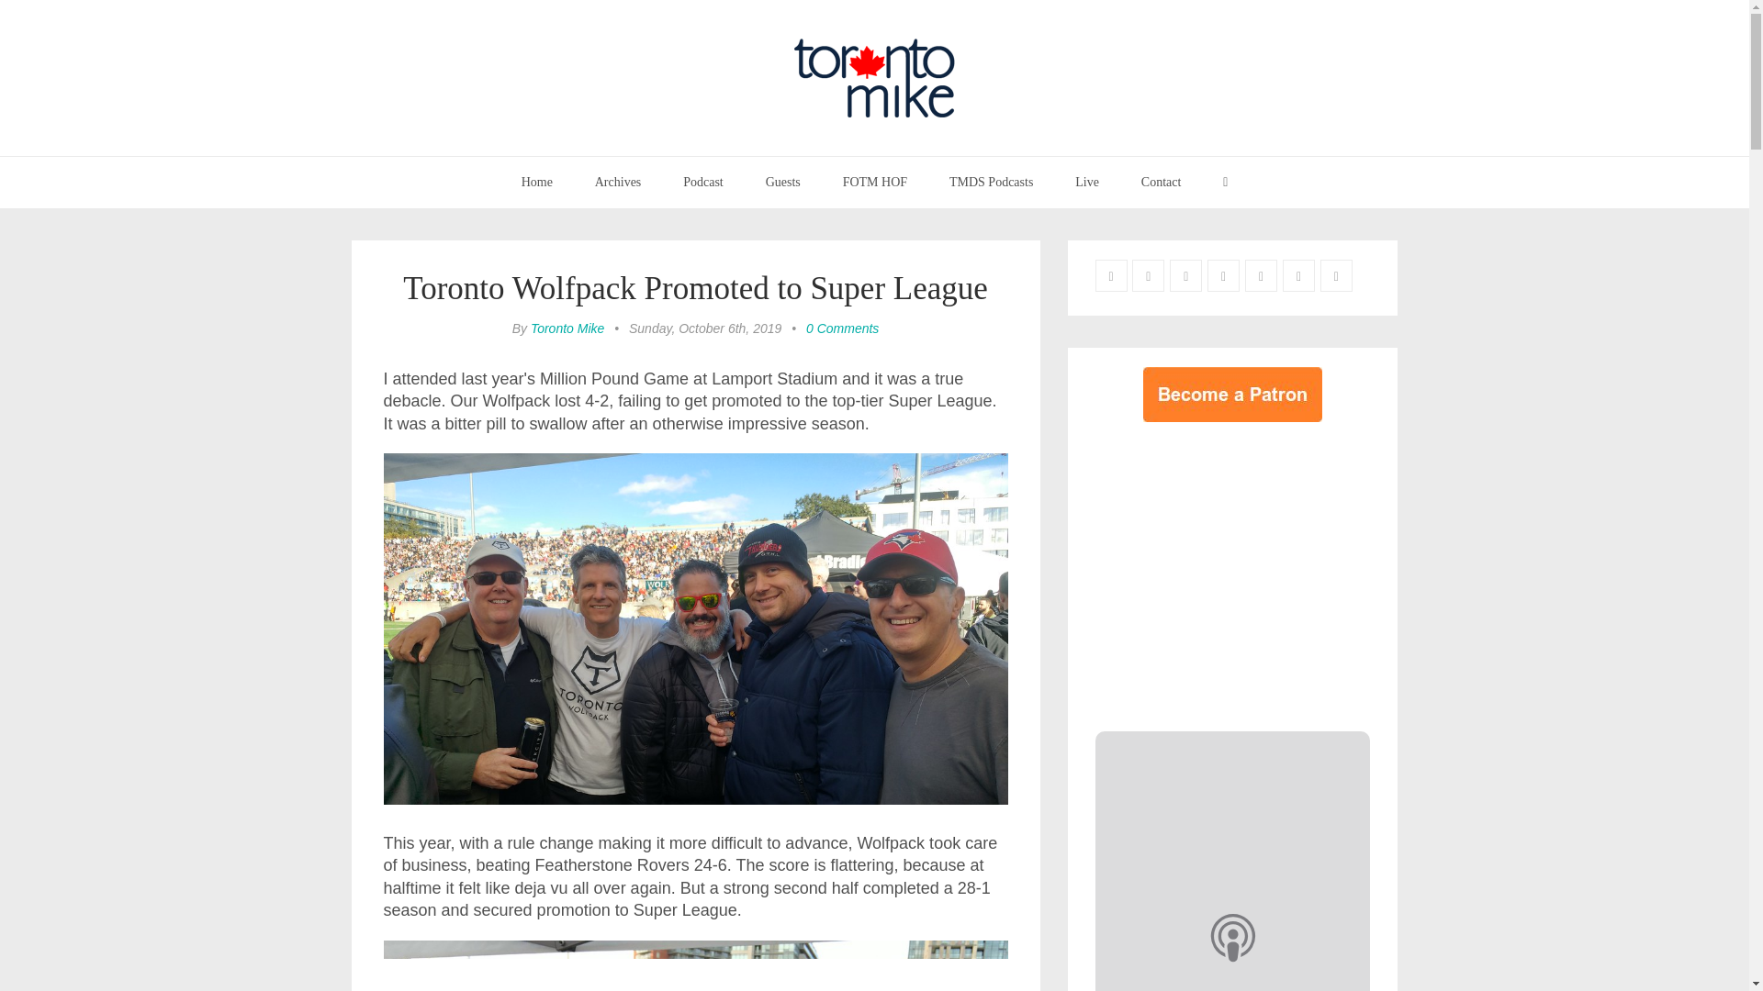 This screenshot has width=1763, height=991. What do you see at coordinates (619, 182) in the screenshot?
I see `Archives` at bounding box center [619, 182].